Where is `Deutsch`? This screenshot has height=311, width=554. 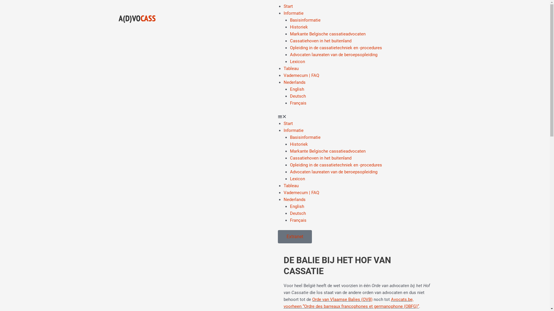 Deutsch is located at coordinates (418, 213).